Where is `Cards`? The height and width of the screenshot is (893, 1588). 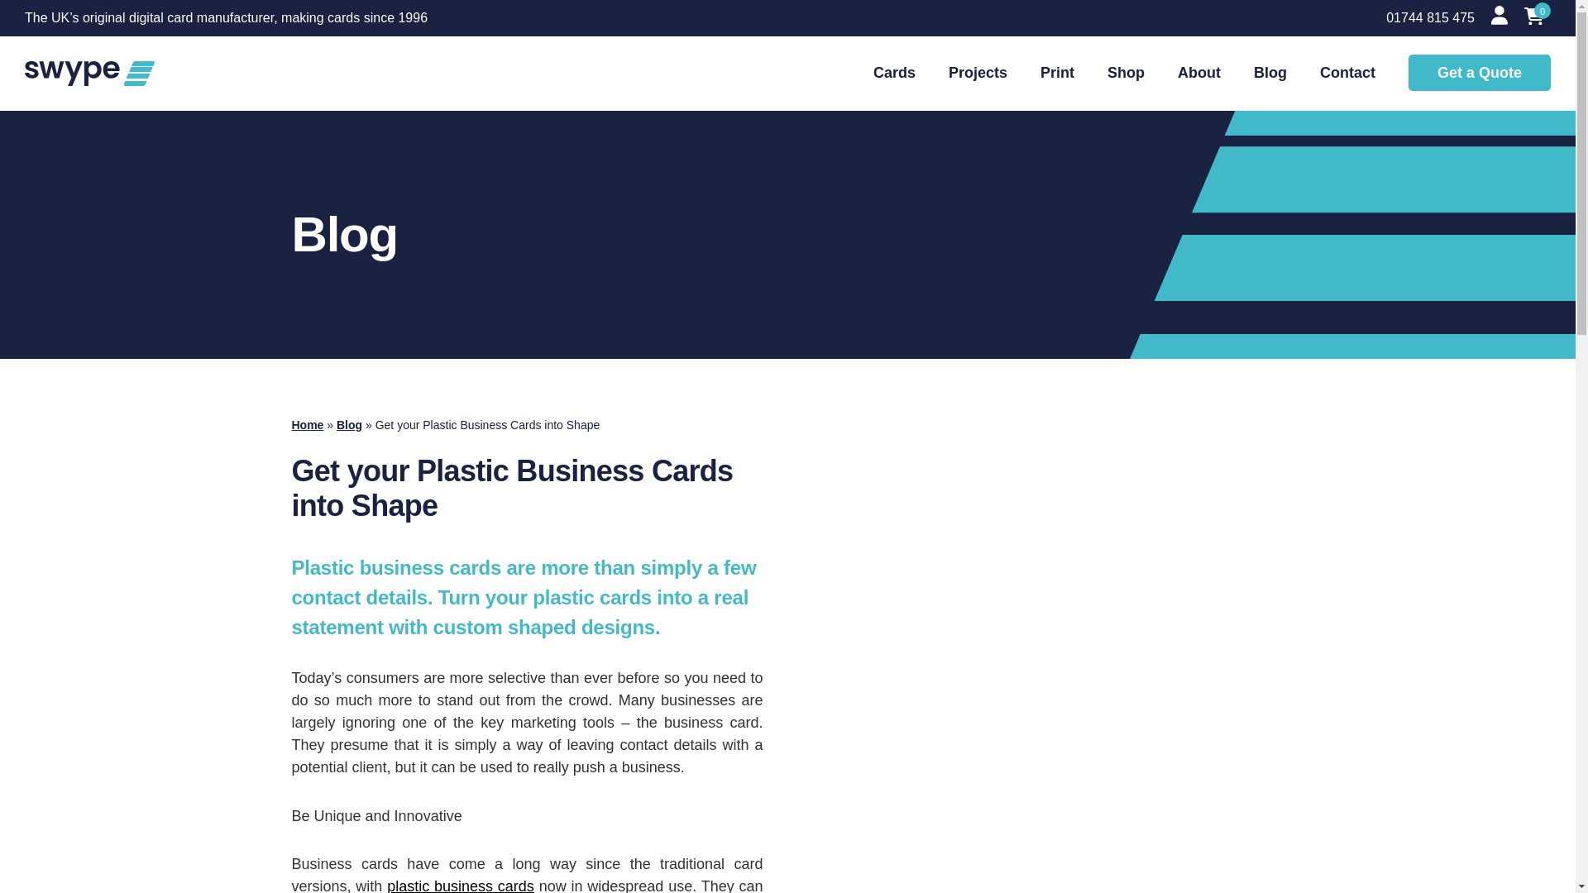 Cards is located at coordinates (895, 73).